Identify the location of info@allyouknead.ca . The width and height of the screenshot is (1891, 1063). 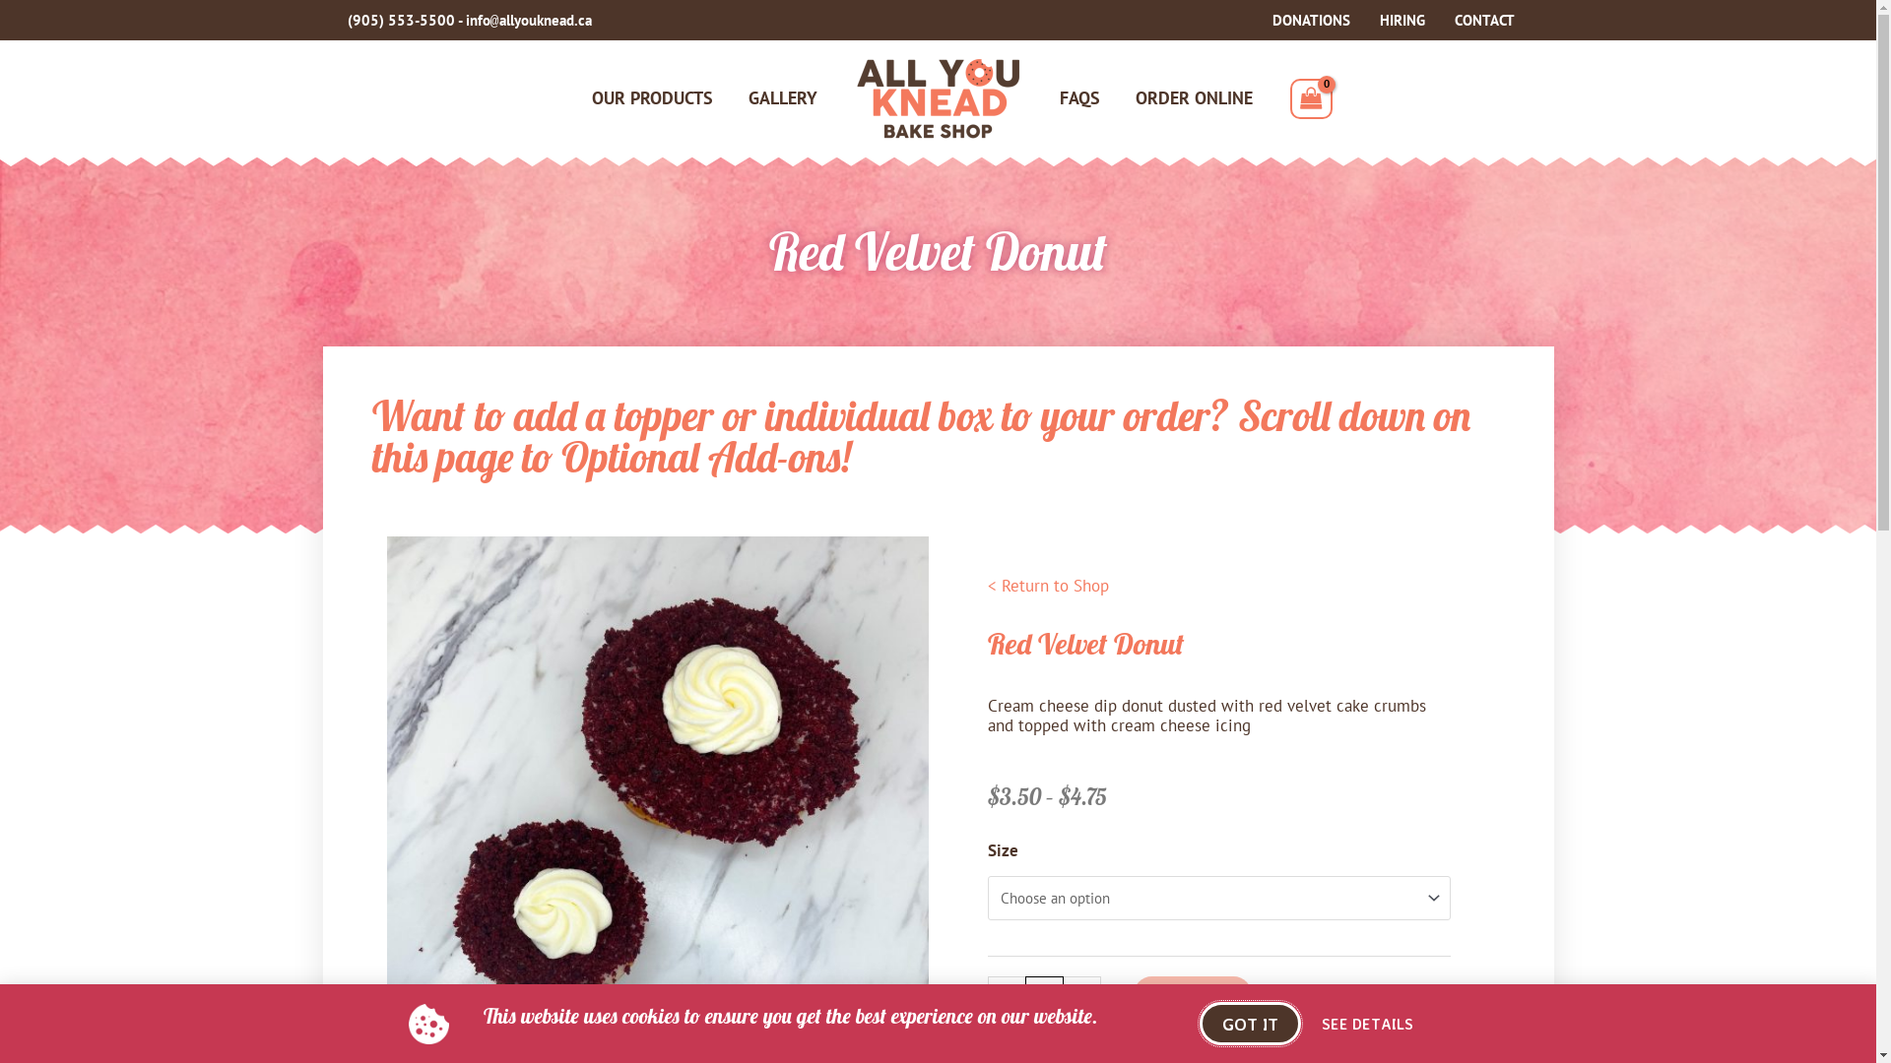
(530, 20).